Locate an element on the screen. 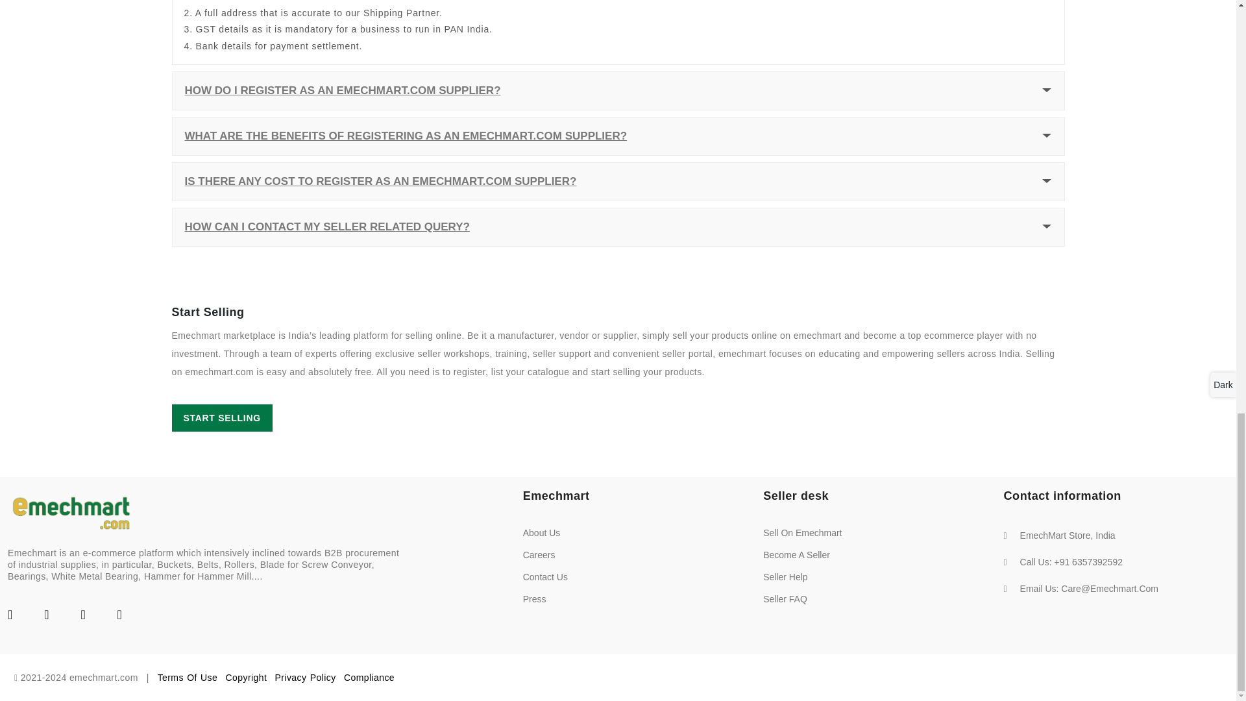 This screenshot has width=1246, height=701. HOW CAN I CONTACT MY SELLER RELATED QUERY? is located at coordinates (327, 227).